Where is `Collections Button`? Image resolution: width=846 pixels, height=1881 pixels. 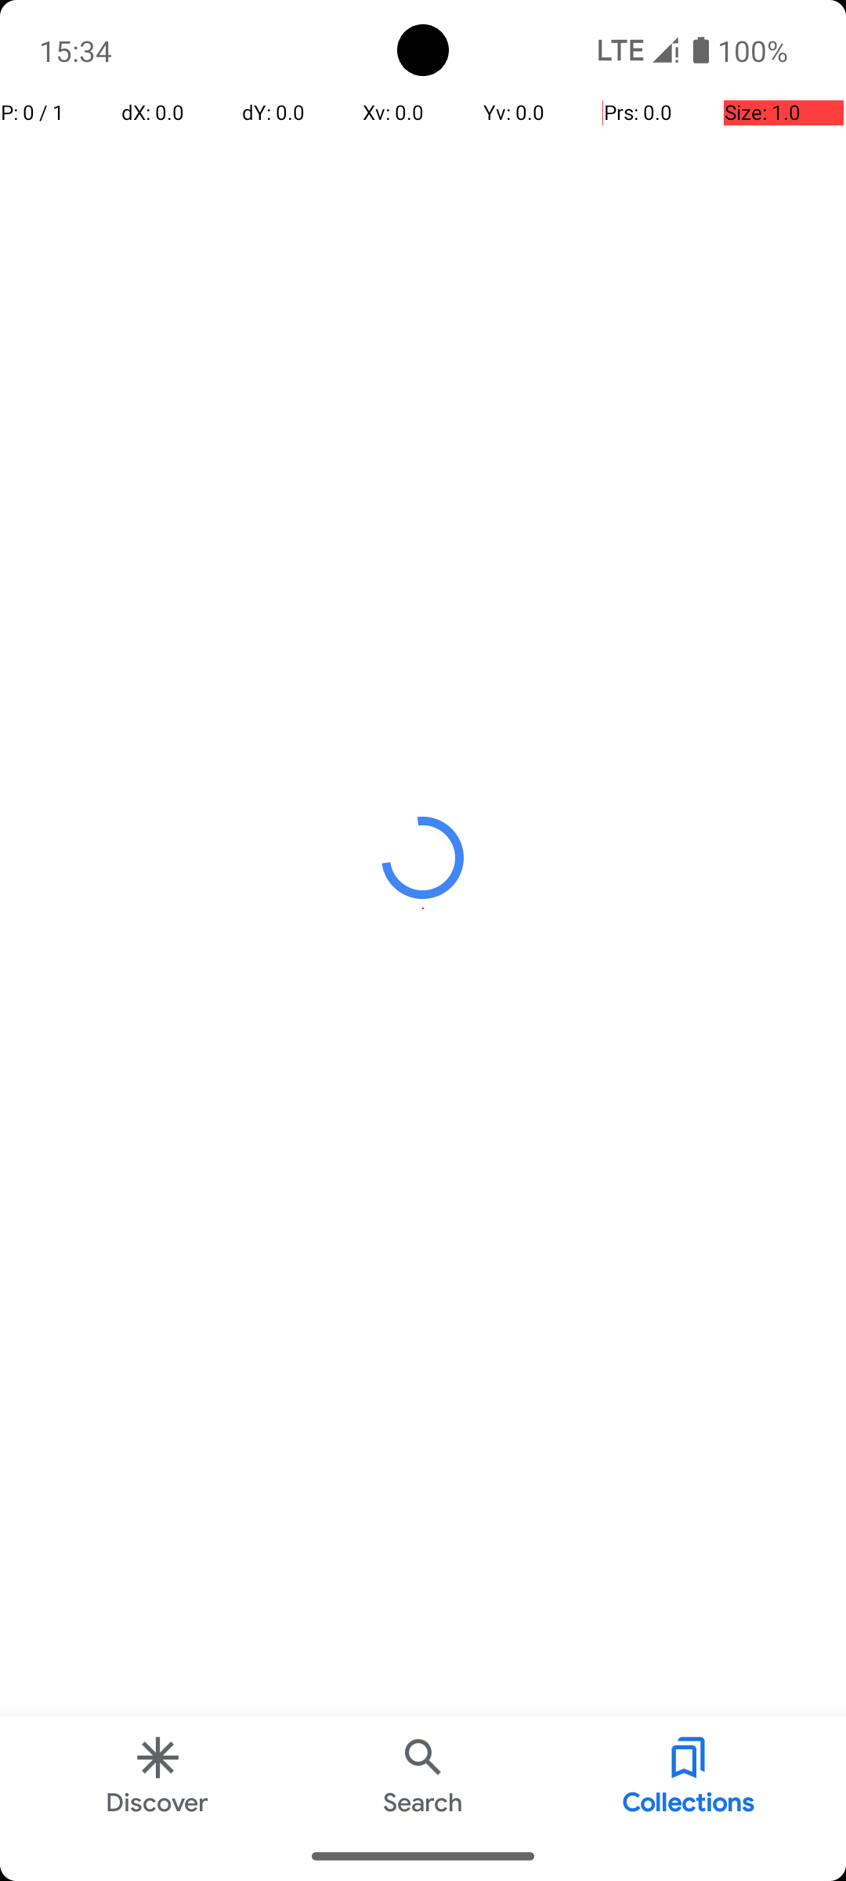 Collections Button is located at coordinates (689, 1774).